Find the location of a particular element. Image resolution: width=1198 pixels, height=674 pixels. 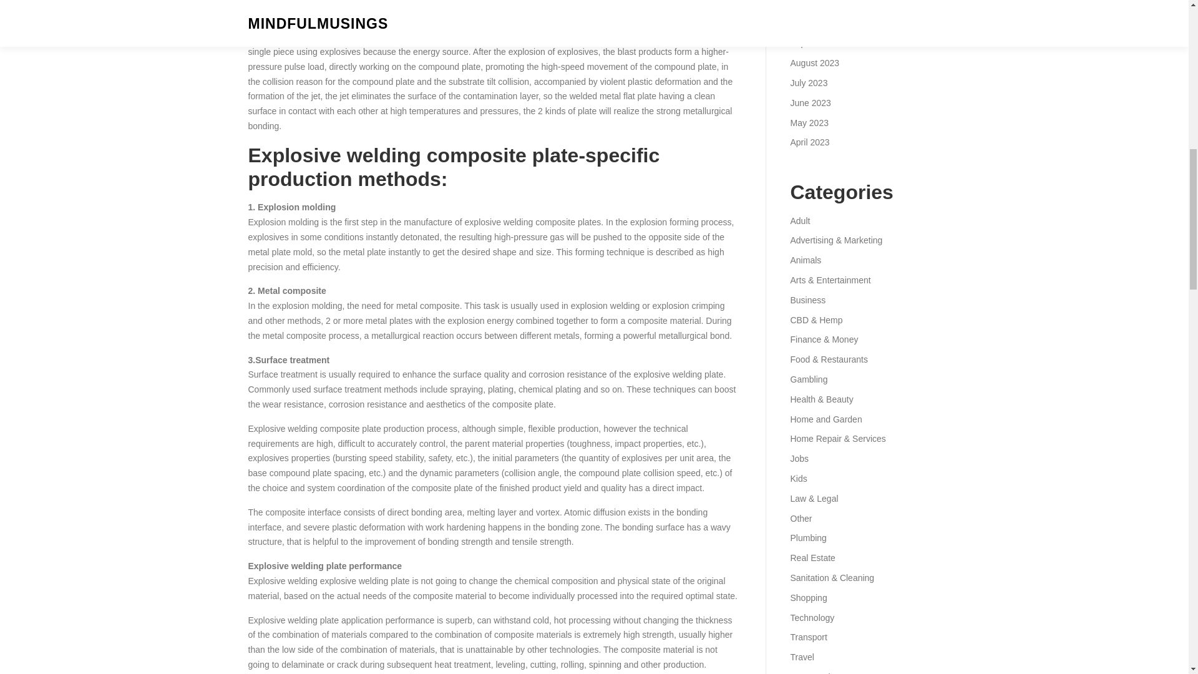

September 2023 is located at coordinates (822, 42).